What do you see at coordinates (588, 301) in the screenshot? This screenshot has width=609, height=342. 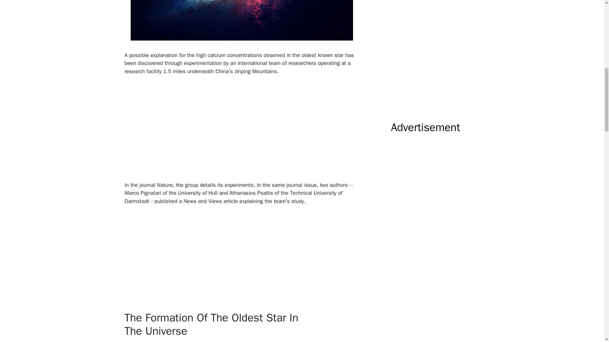 I see `Scroll back to top` at bounding box center [588, 301].